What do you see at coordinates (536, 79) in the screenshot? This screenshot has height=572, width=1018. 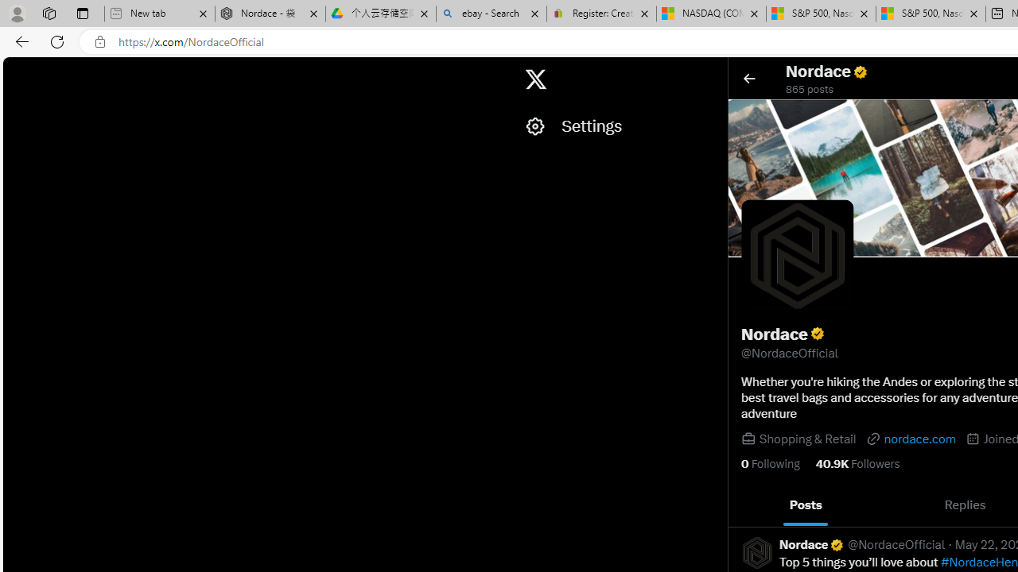 I see `X` at bounding box center [536, 79].